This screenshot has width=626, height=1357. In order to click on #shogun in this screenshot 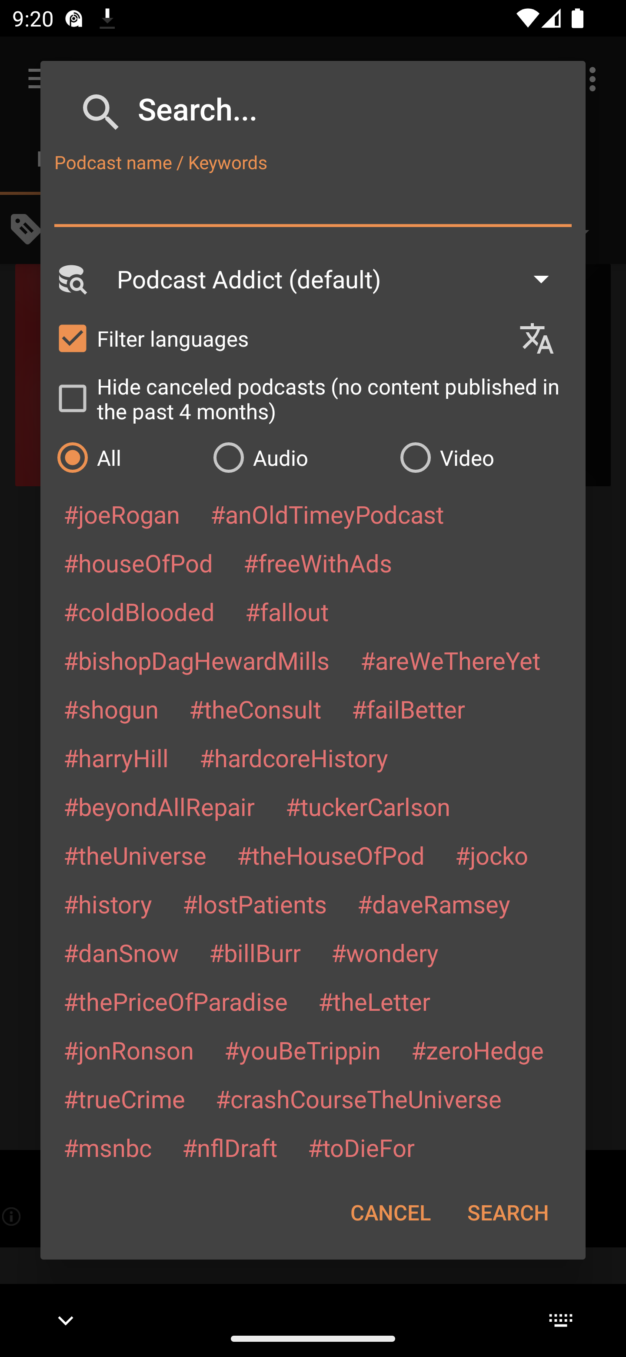, I will do `click(110, 709)`.